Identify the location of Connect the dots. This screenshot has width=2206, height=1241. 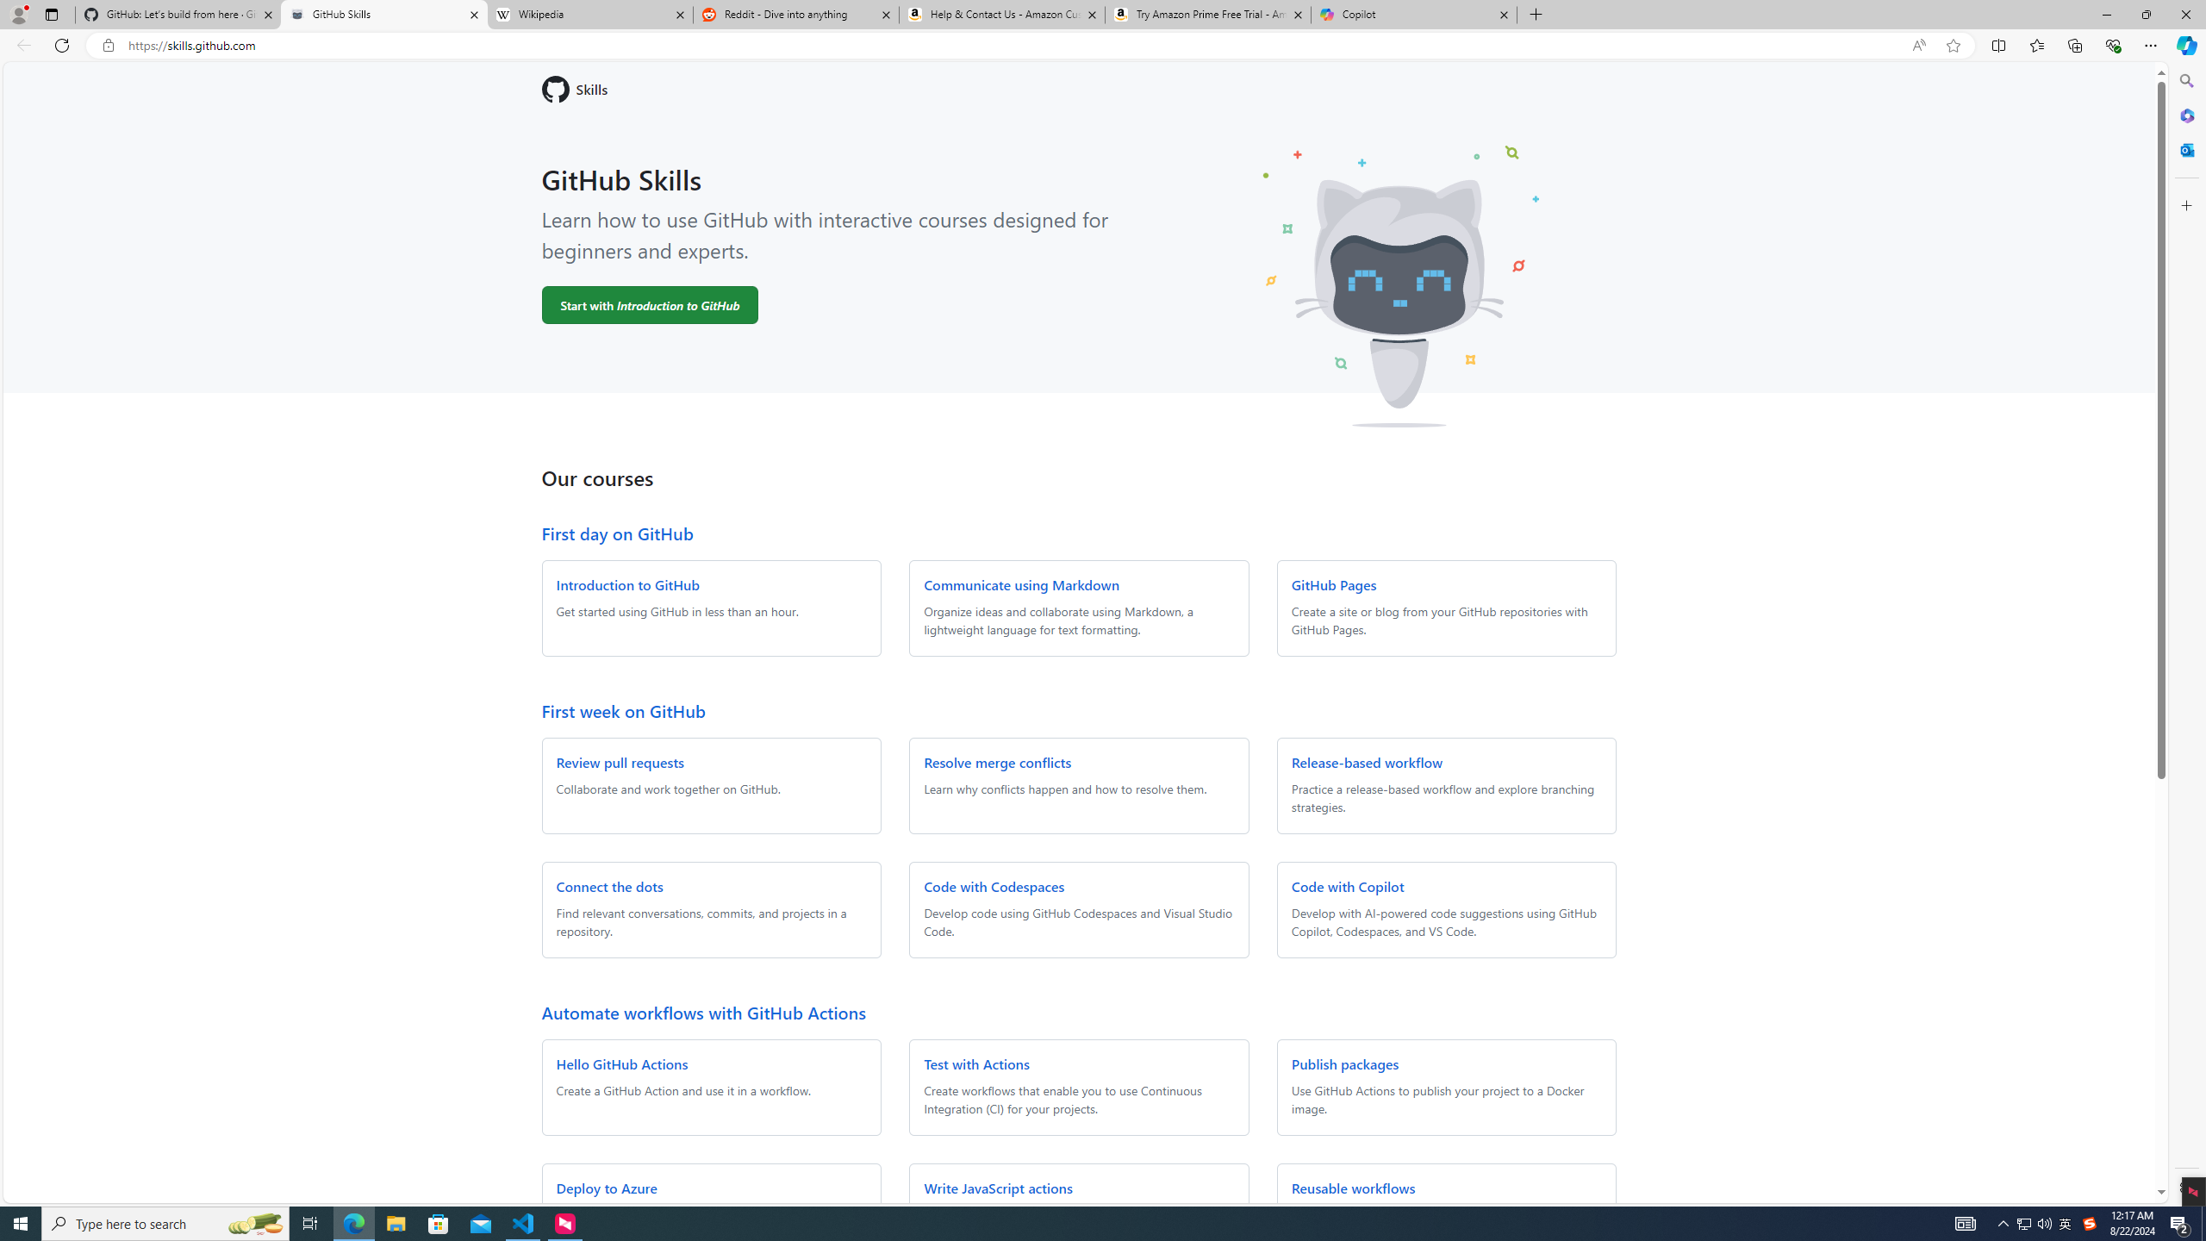
(610, 886).